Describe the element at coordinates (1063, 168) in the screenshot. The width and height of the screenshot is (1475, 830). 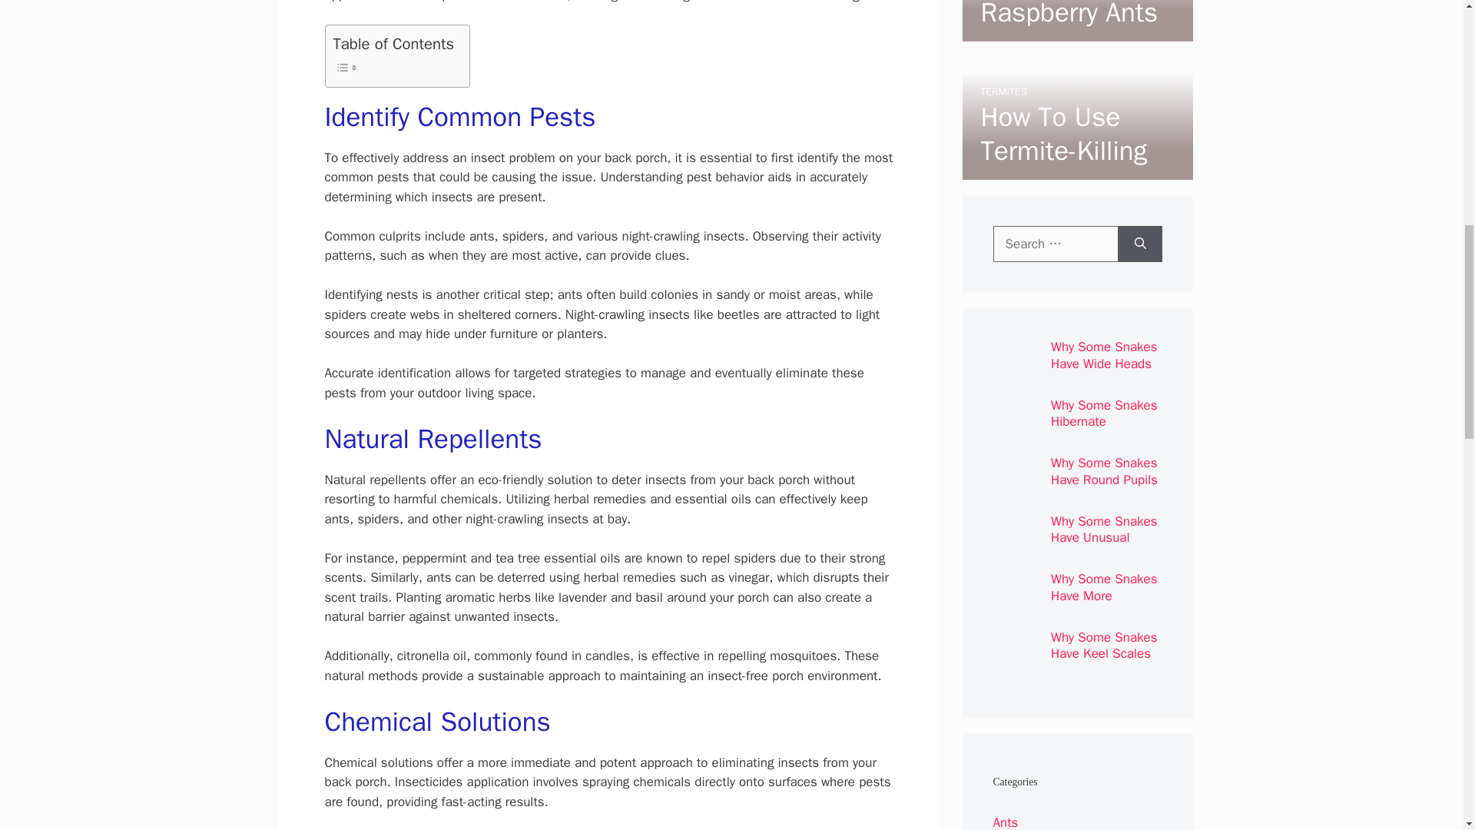
I see `How To Use Termite-Killing Chemicals In Trees` at that location.